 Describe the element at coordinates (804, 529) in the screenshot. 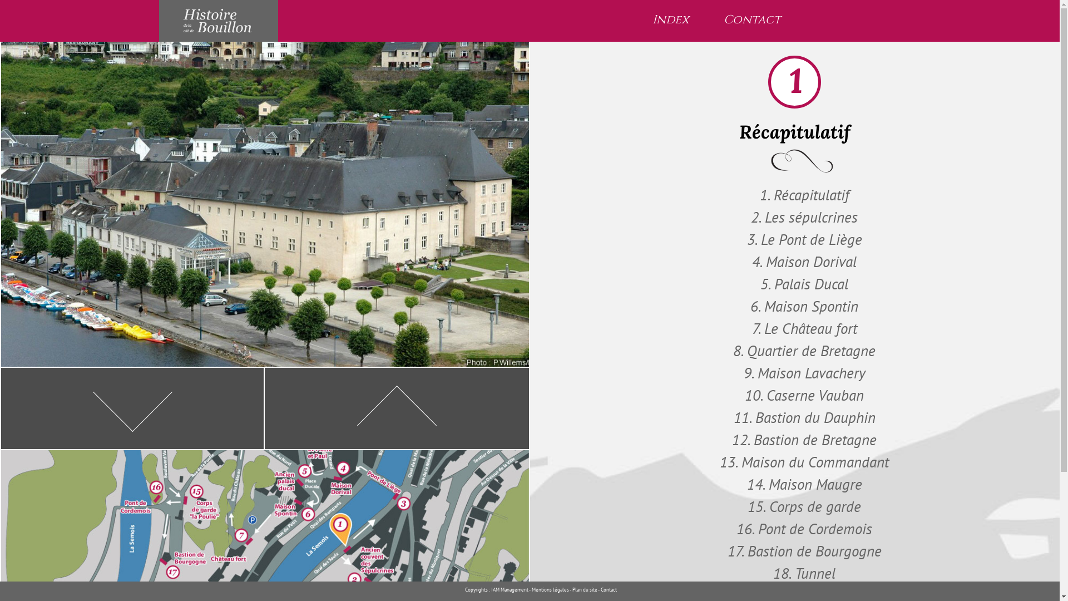

I see `Pont de Cordemois` at that location.